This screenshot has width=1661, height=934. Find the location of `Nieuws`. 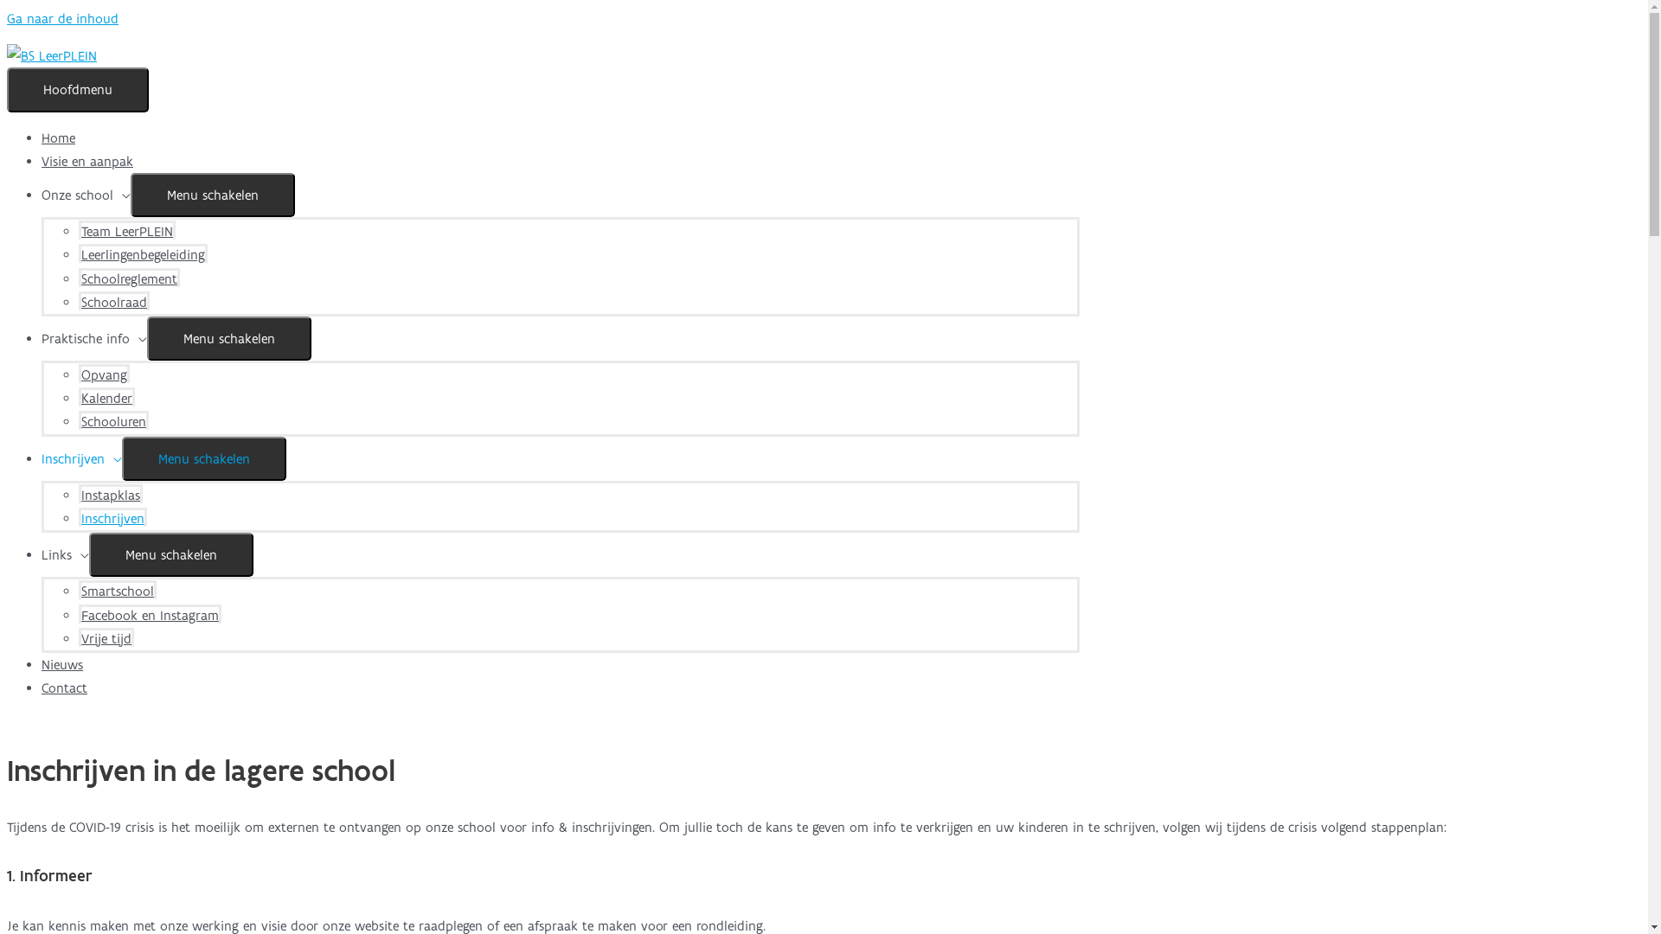

Nieuws is located at coordinates (62, 664).